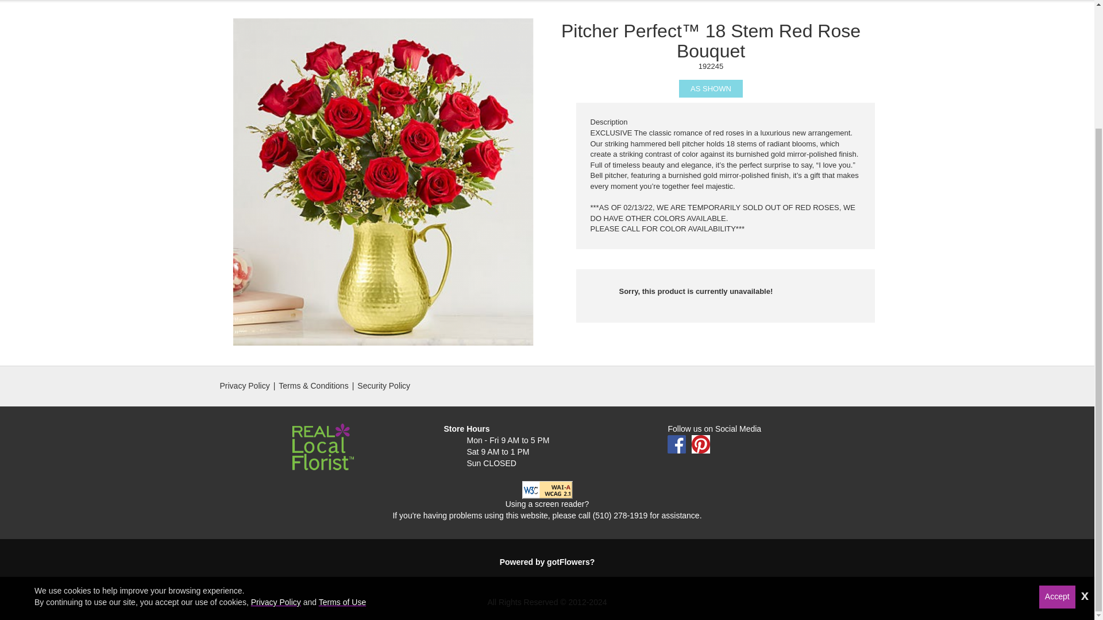 This screenshot has height=620, width=1103. Describe the element at coordinates (276, 448) in the screenshot. I see `Privacy Policy` at that location.